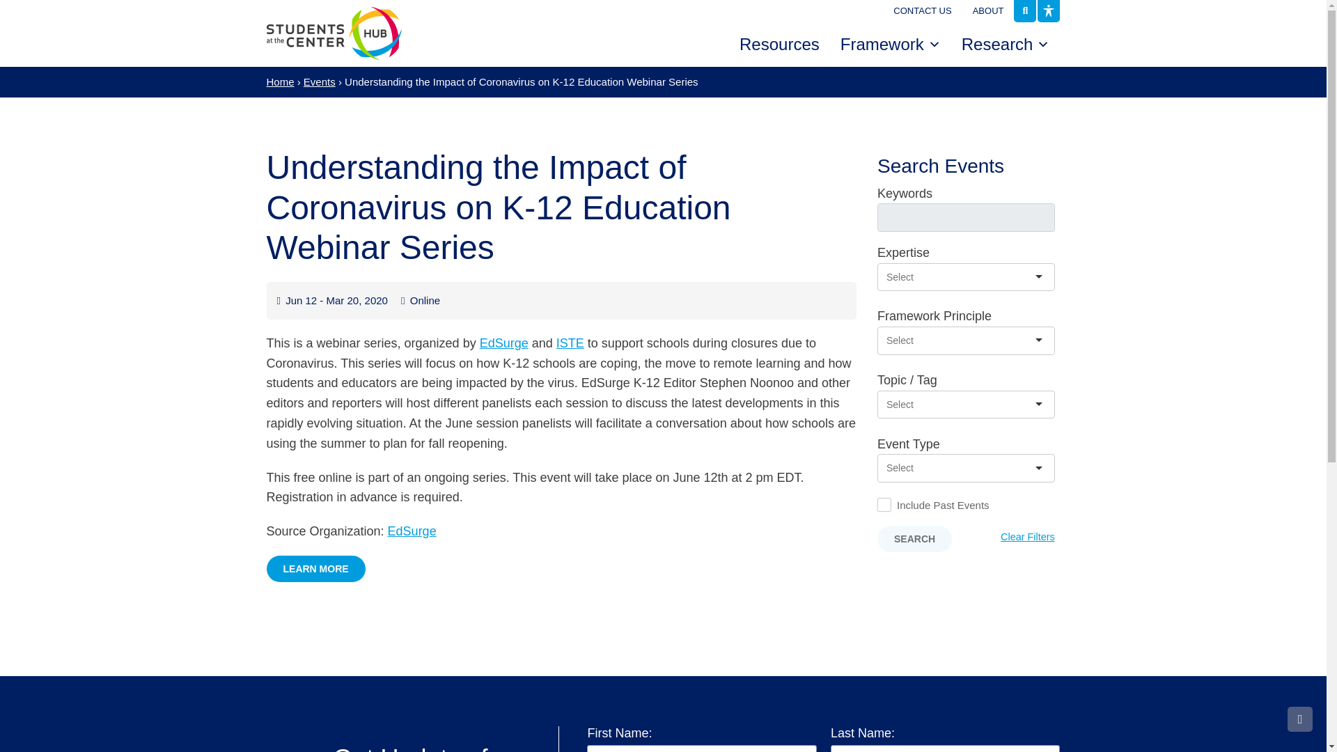  What do you see at coordinates (319, 82) in the screenshot?
I see `Go to Events.` at bounding box center [319, 82].